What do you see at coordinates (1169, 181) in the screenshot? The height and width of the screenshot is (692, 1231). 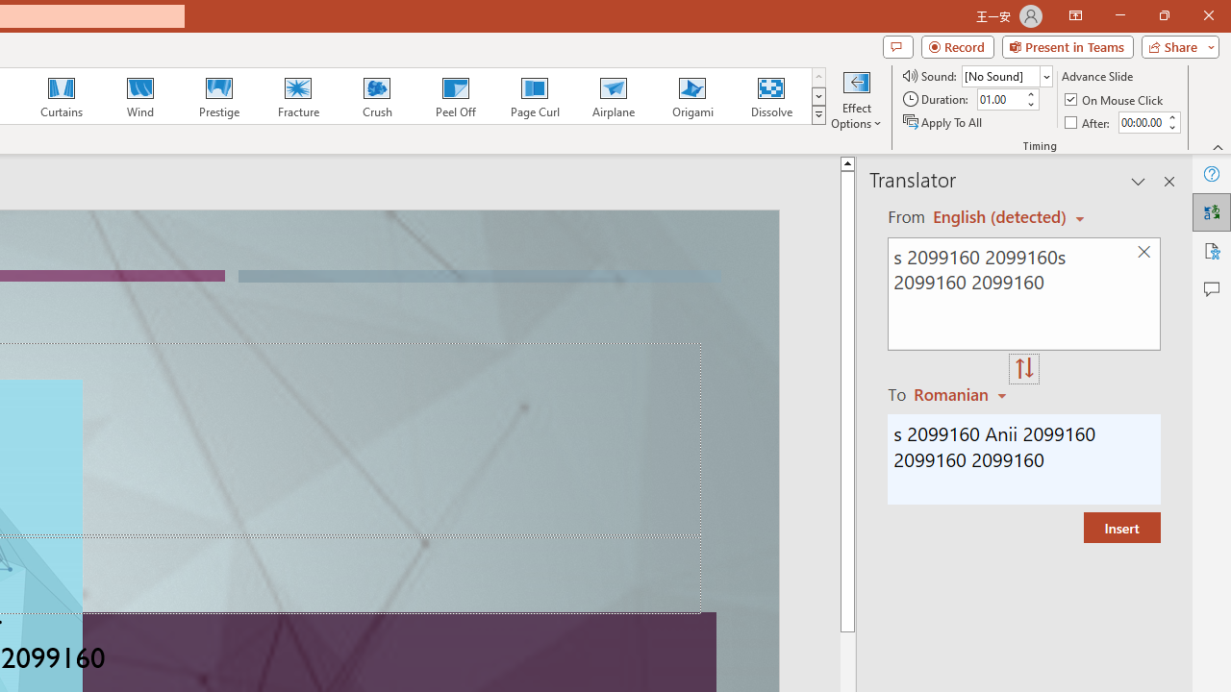 I see `Close pane` at bounding box center [1169, 181].